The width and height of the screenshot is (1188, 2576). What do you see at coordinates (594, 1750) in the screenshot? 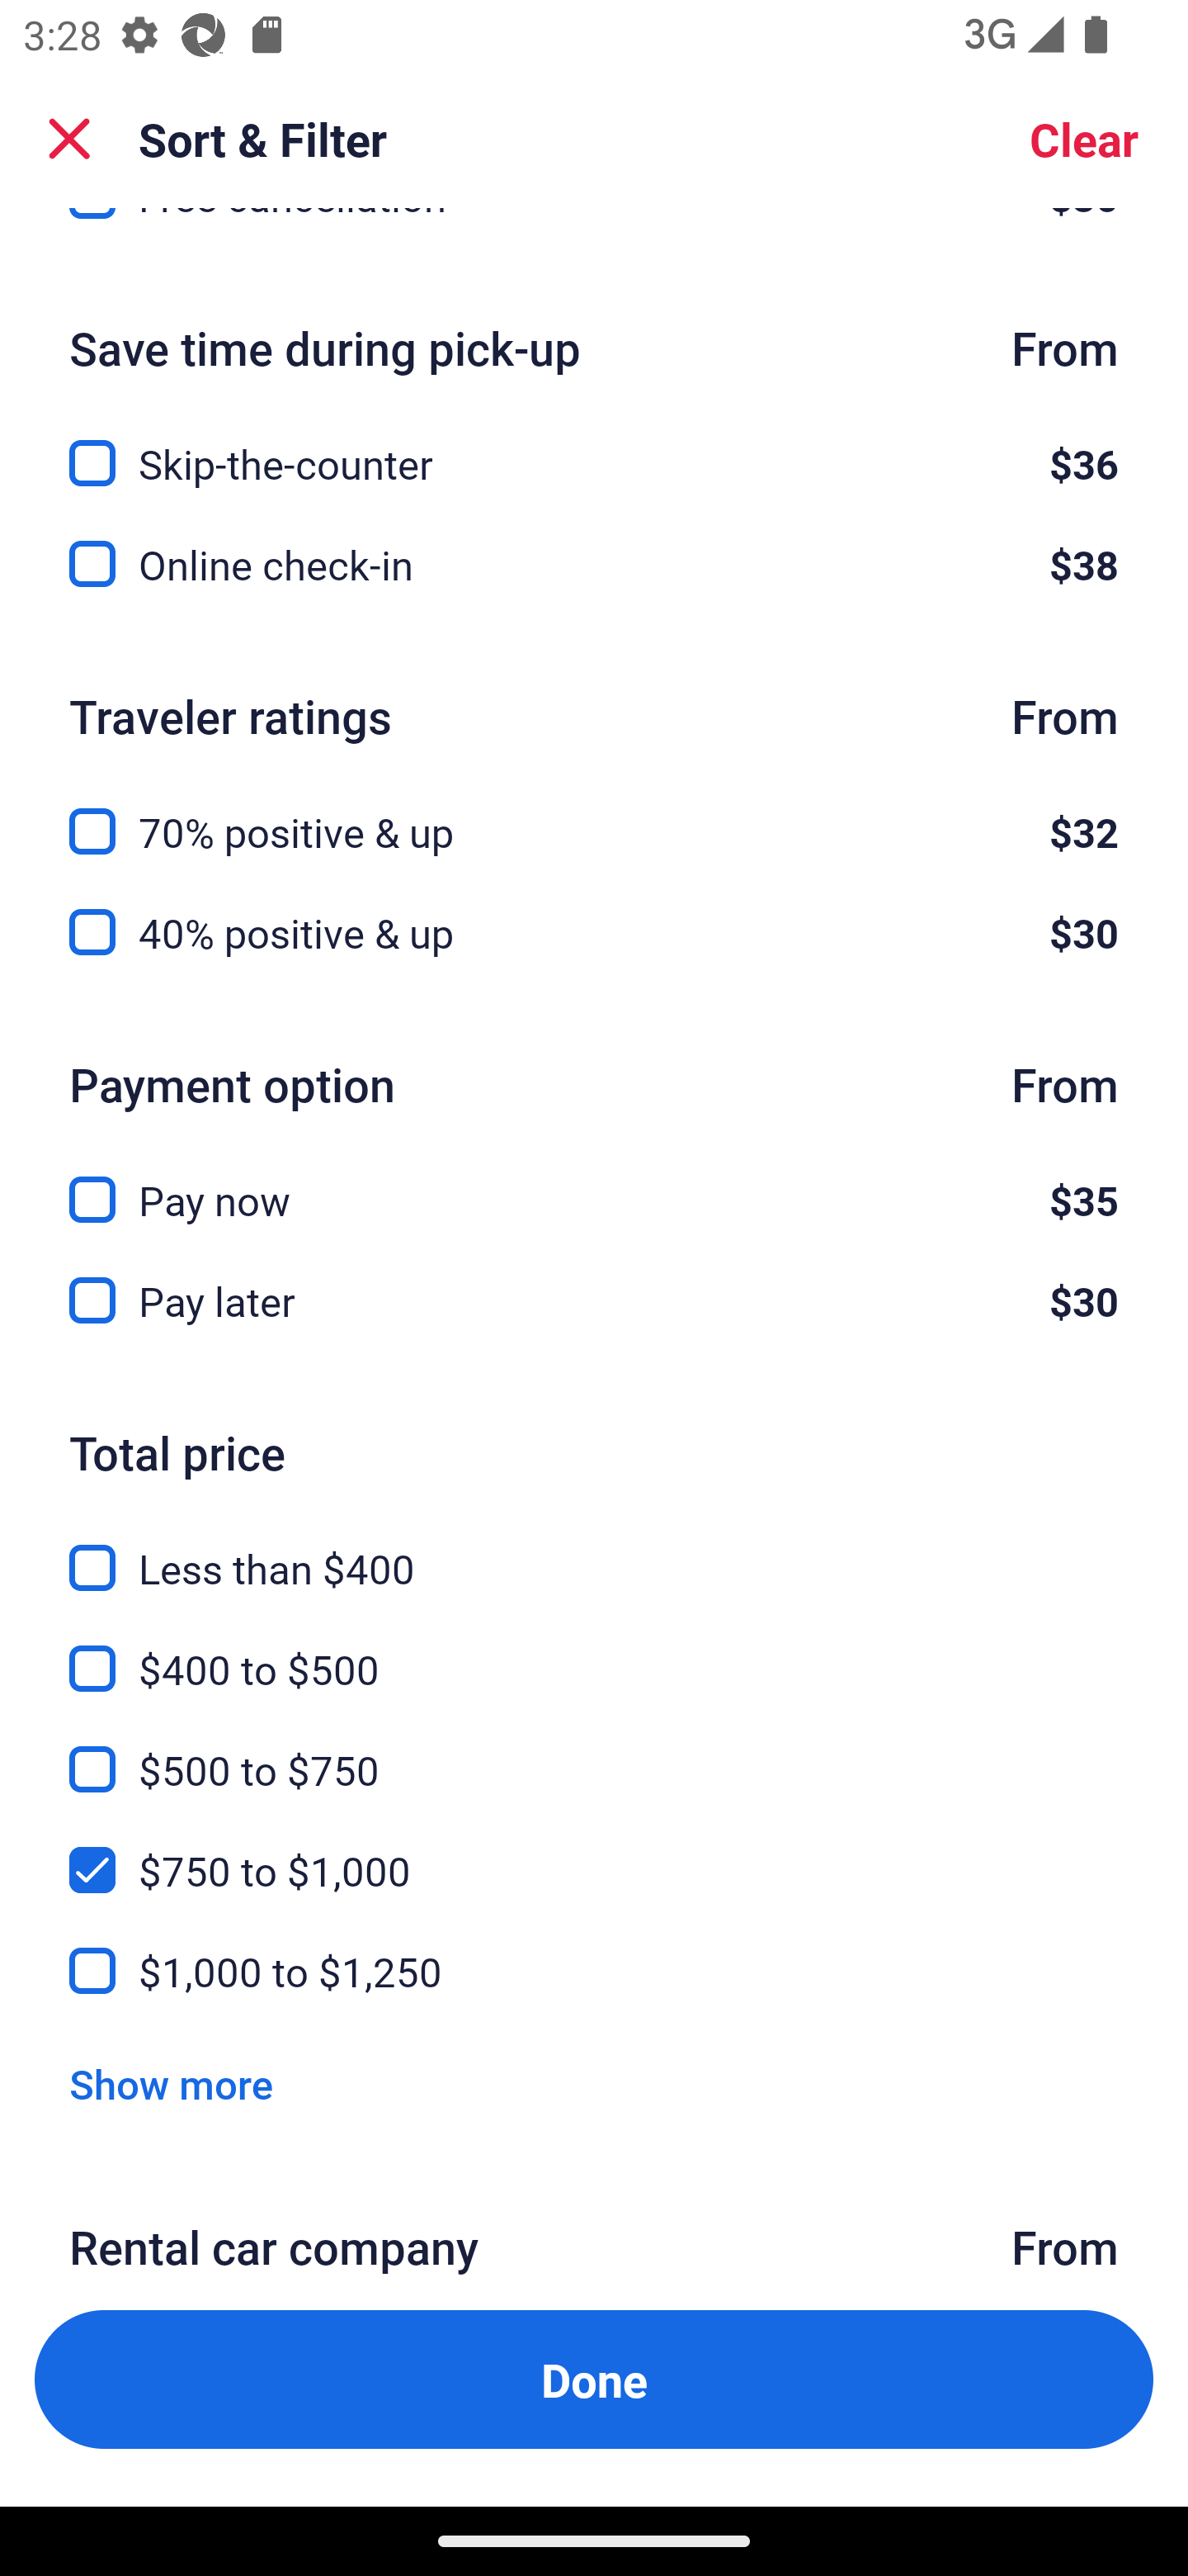
I see `$500 to $750, $500 to $750` at bounding box center [594, 1750].